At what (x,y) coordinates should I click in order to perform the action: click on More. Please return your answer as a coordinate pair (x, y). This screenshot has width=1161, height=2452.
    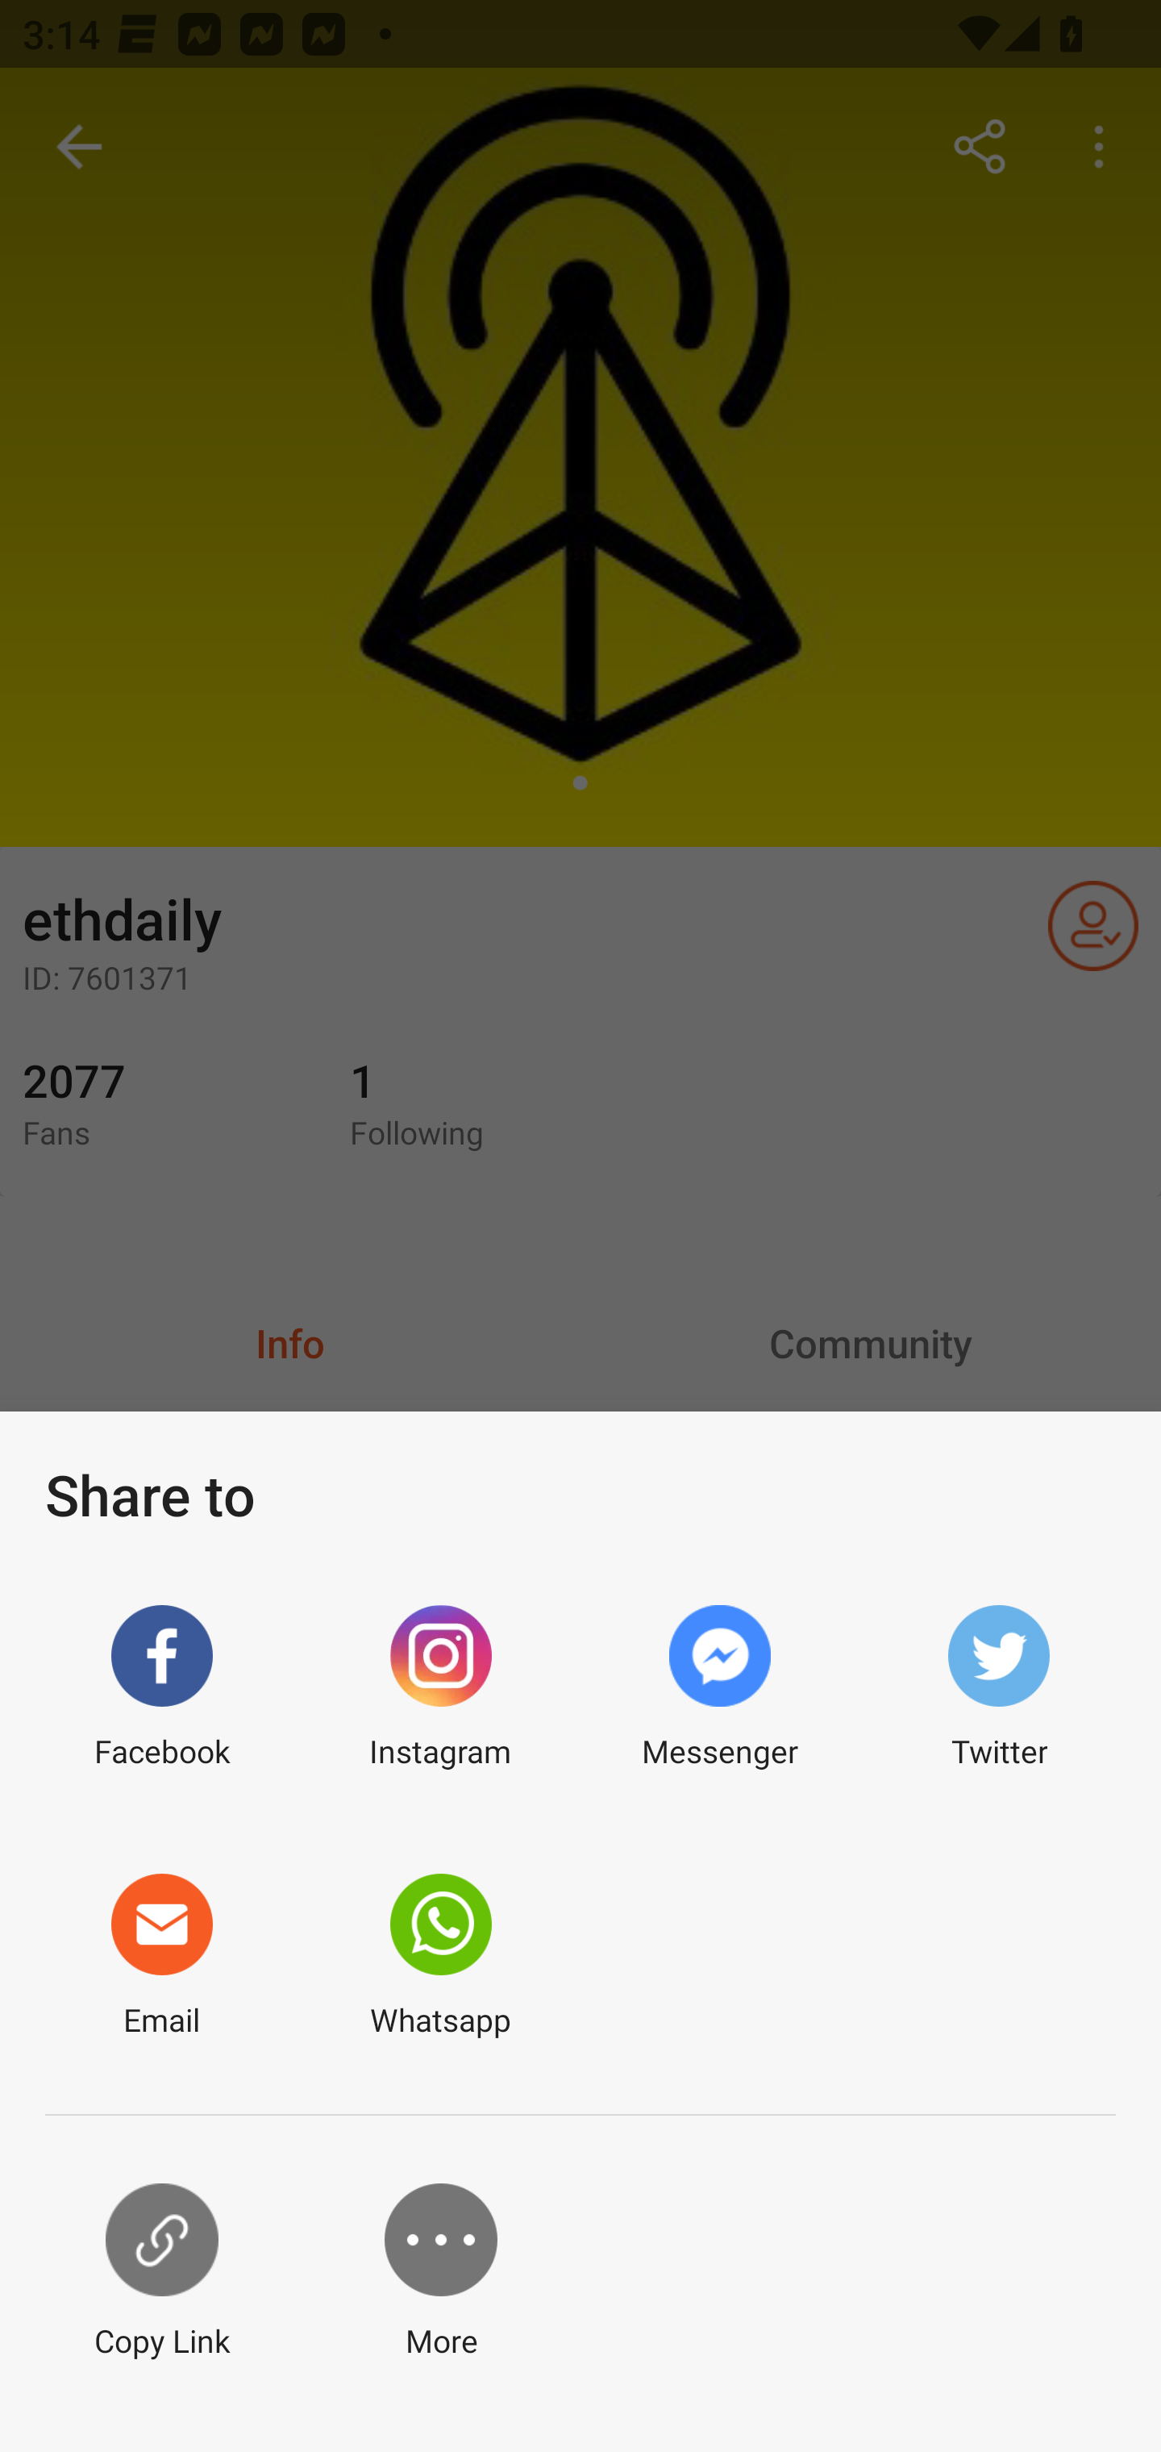
    Looking at the image, I should click on (441, 2273).